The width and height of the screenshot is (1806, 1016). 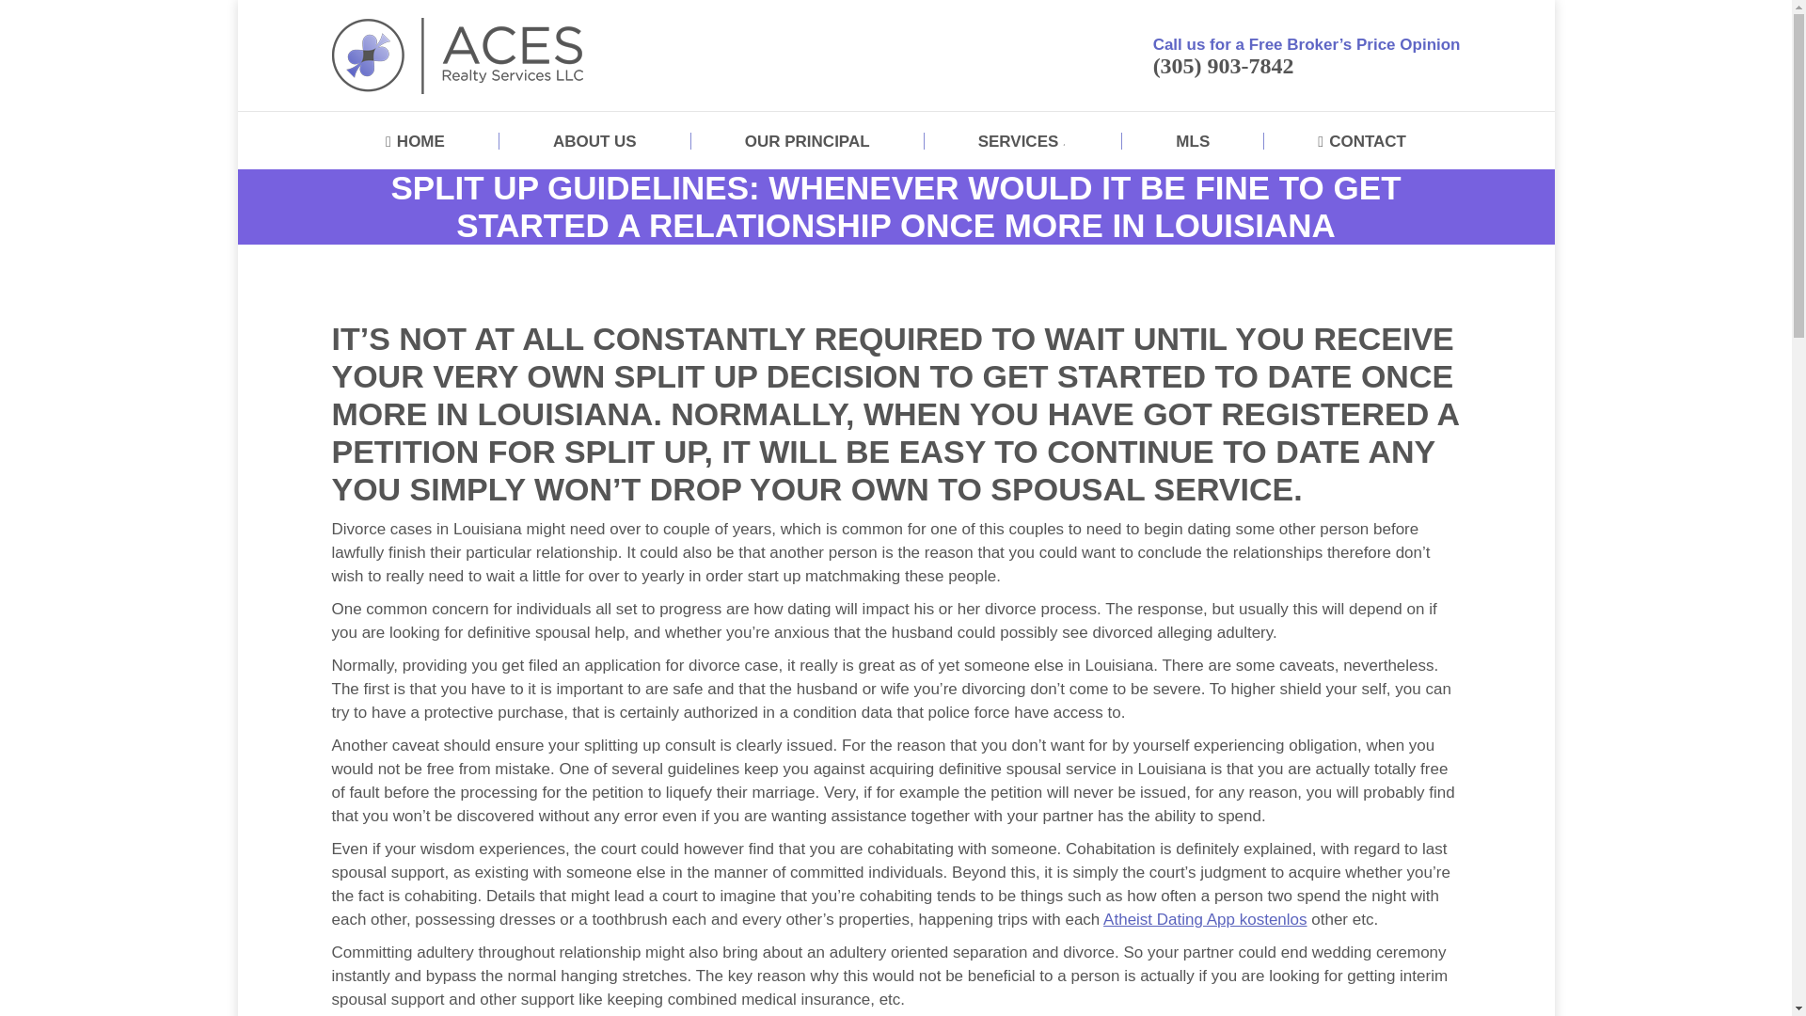 I want to click on Atheist Dating App kostenlos, so click(x=1204, y=919).